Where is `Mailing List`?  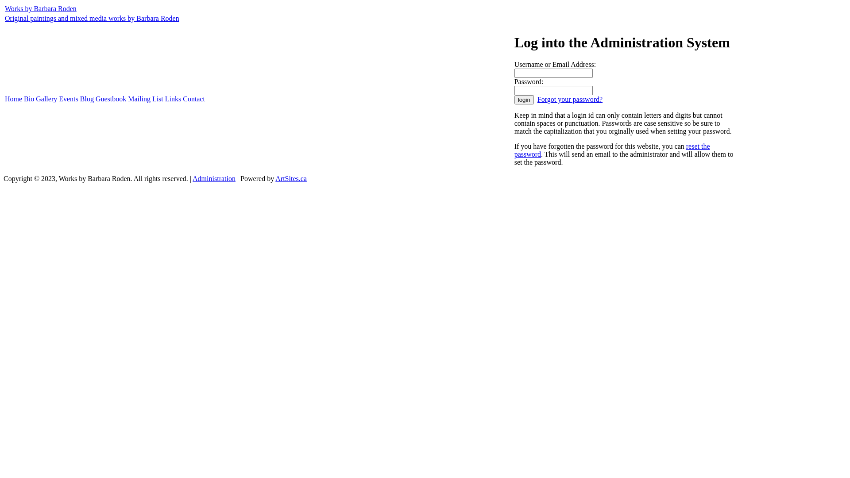
Mailing List is located at coordinates (146, 99).